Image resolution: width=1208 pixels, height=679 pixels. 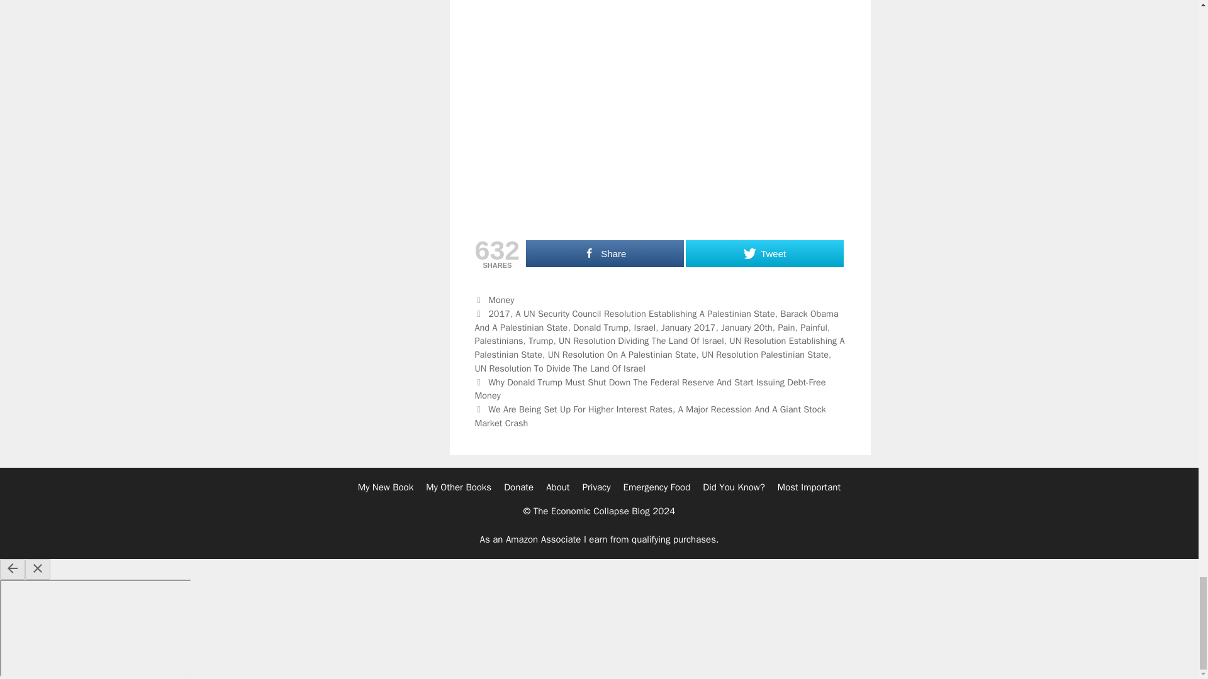 I want to click on UN Resolution Dividing The Land Of Israel, so click(x=640, y=341).